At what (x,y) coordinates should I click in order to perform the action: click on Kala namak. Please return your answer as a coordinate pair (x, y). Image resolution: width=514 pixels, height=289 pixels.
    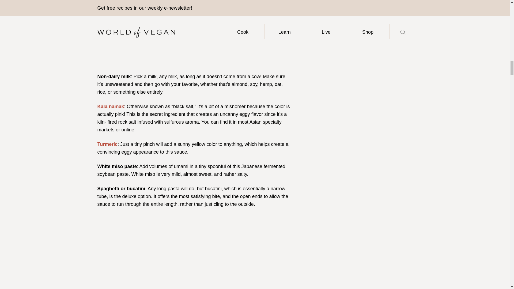
    Looking at the image, I should click on (111, 107).